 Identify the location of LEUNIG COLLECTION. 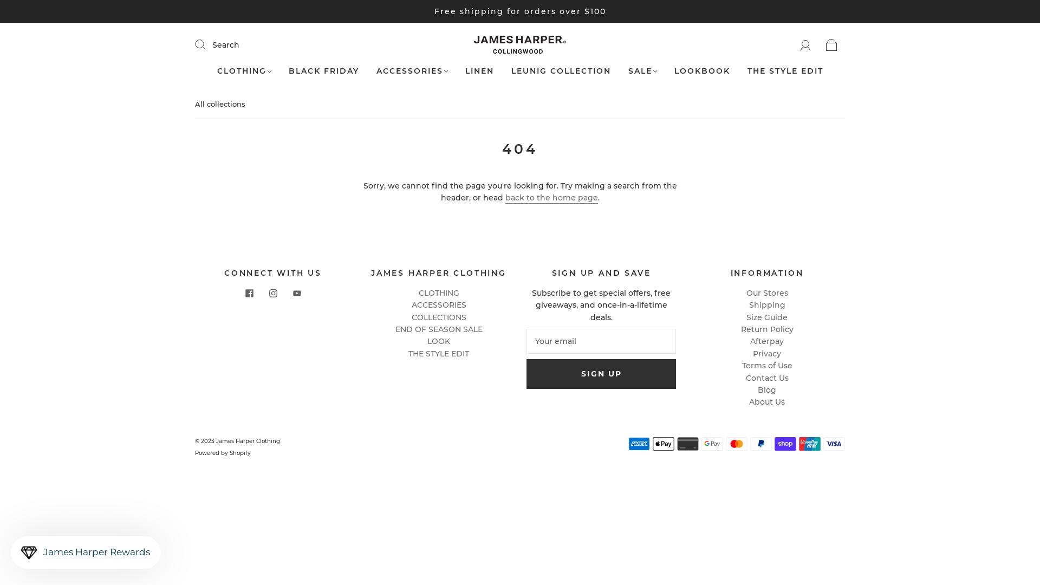
(561, 71).